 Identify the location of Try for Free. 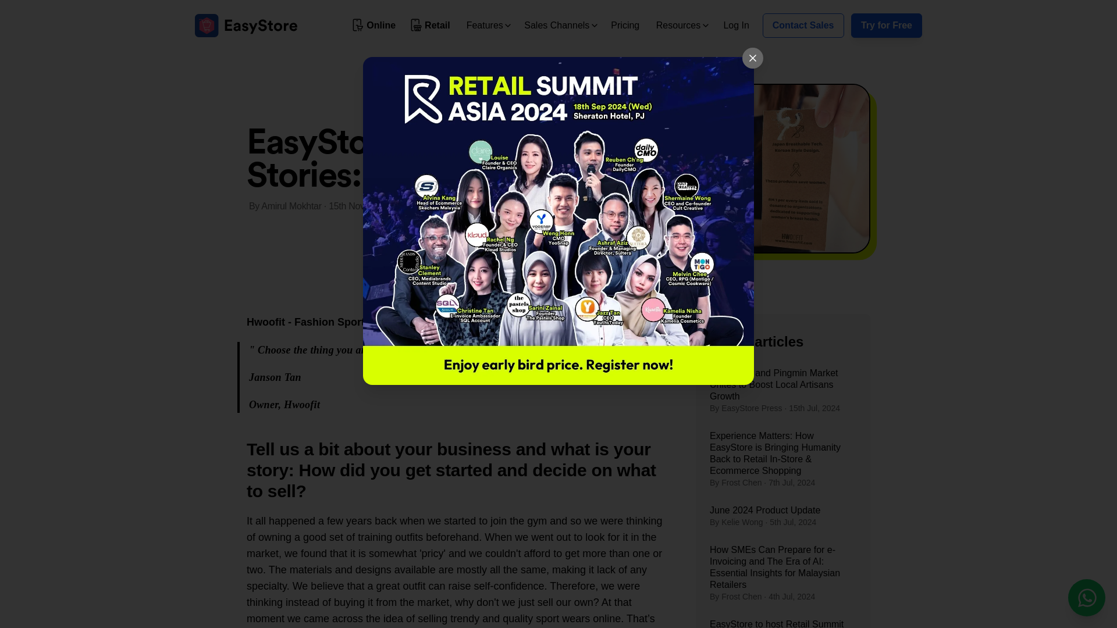
(887, 25).